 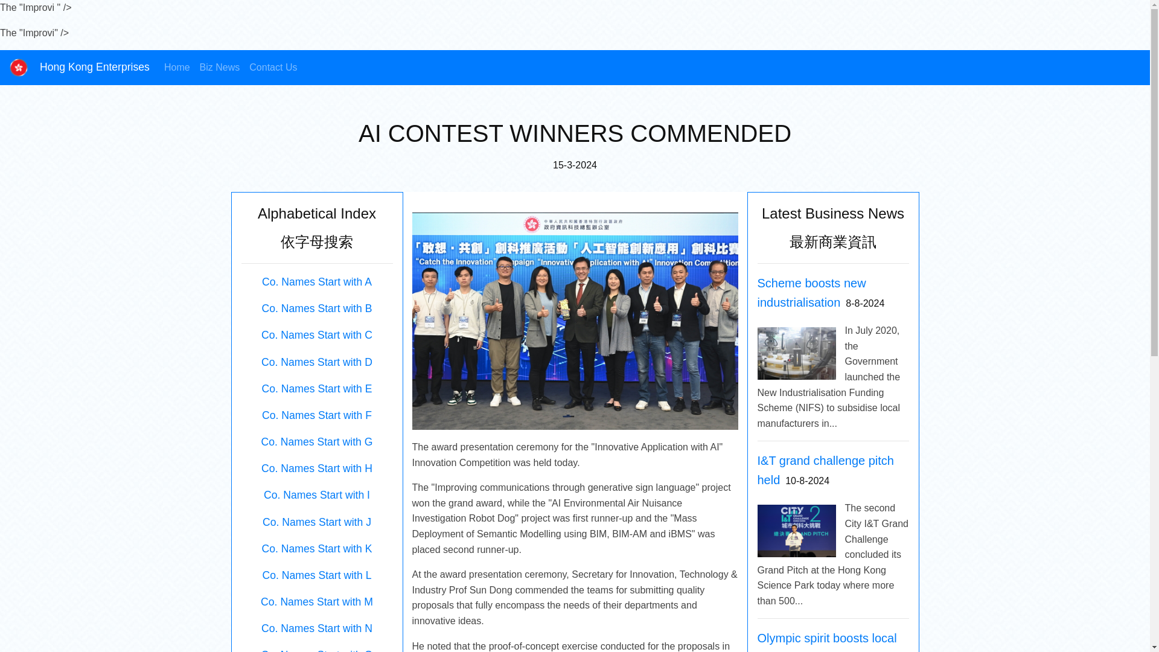 I want to click on Co. Names Start with A, so click(x=316, y=281).